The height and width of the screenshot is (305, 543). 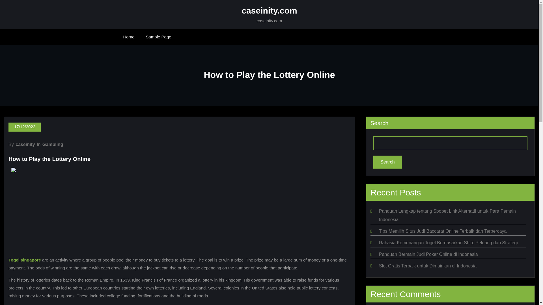 I want to click on Slot Gratis Terbaik untuk Dimainkan di Indonesia, so click(x=428, y=266).